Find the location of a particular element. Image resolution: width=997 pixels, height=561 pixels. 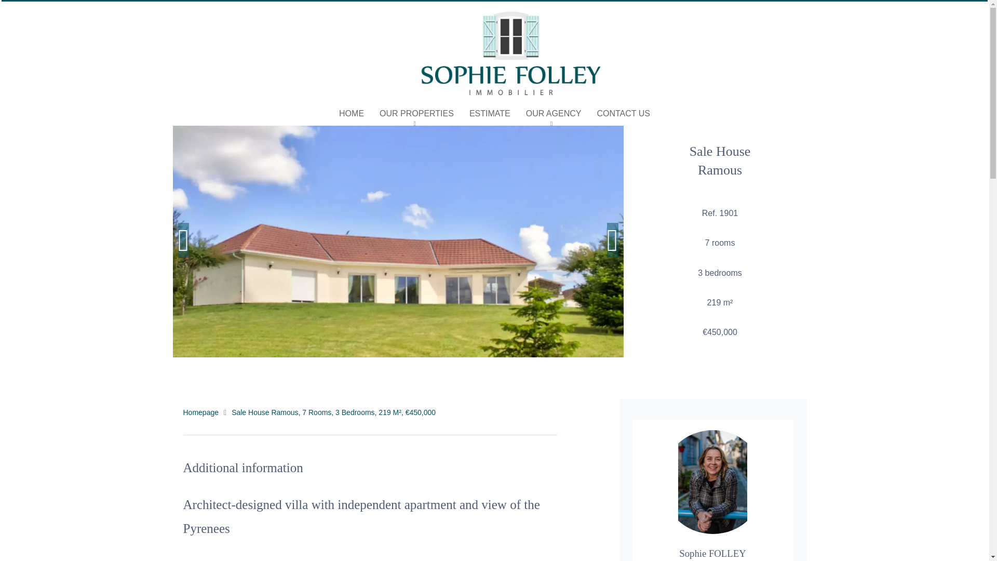

OUR AGENCY is located at coordinates (554, 113).